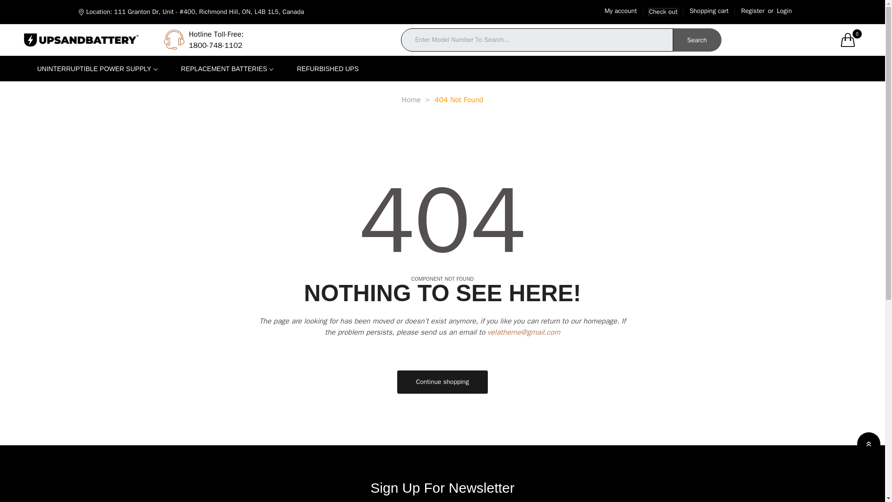  Describe the element at coordinates (663, 11) in the screenshot. I see `Check out` at that location.